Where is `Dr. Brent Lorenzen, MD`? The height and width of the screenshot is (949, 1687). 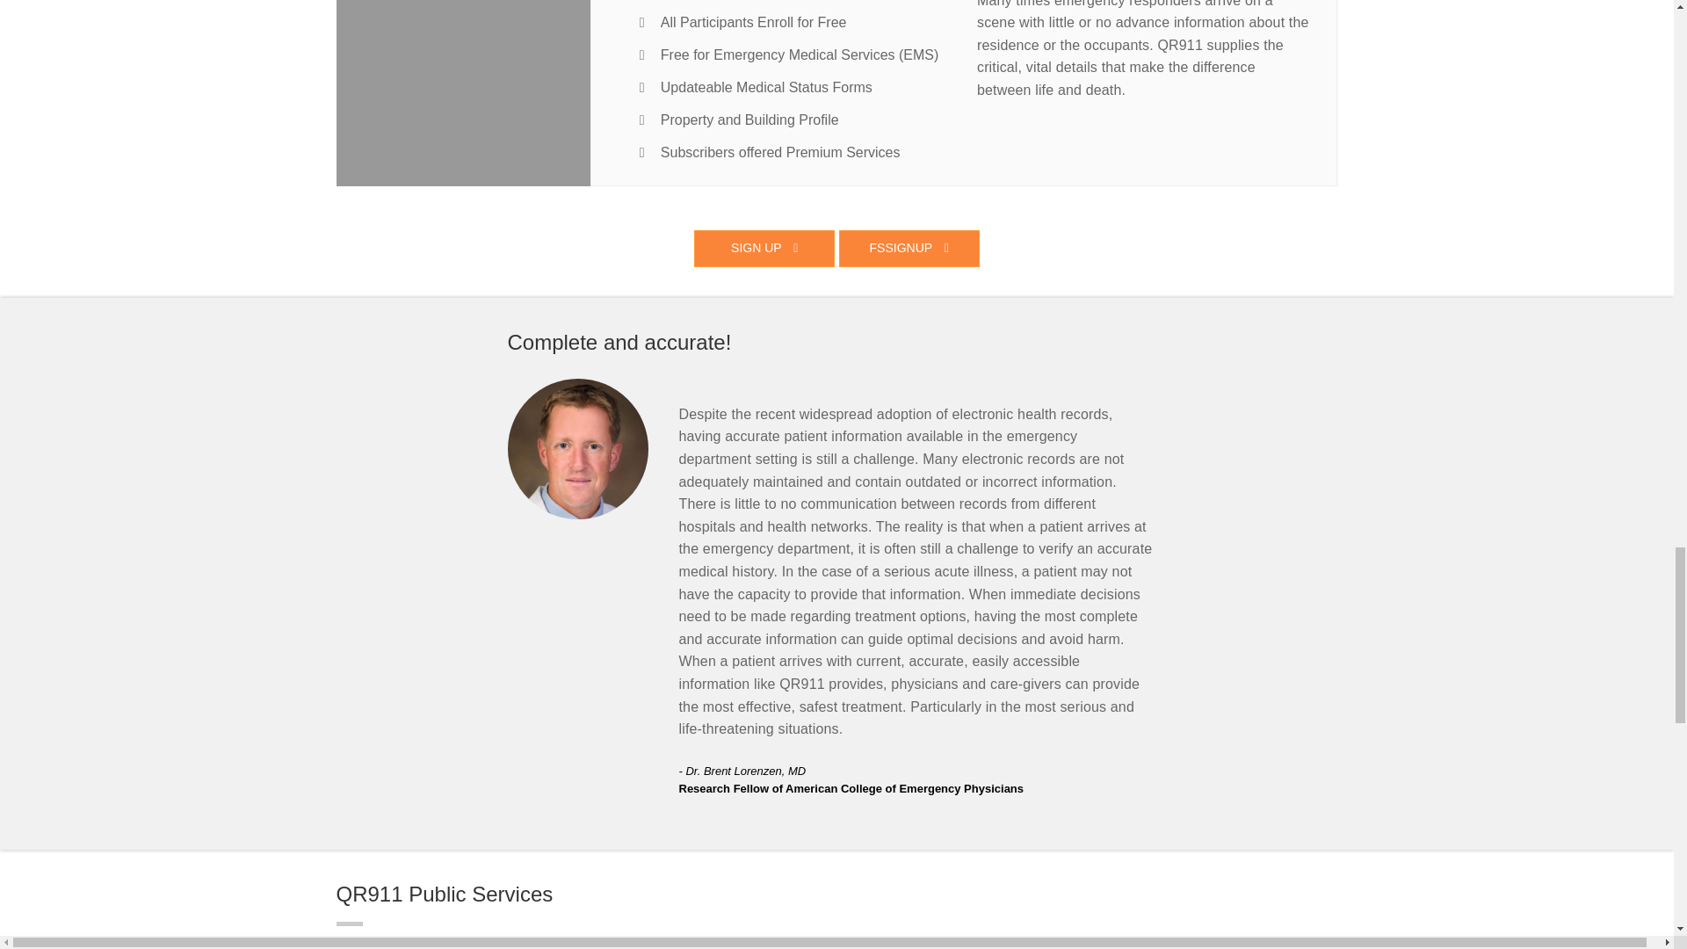 Dr. Brent Lorenzen, MD is located at coordinates (577, 448).